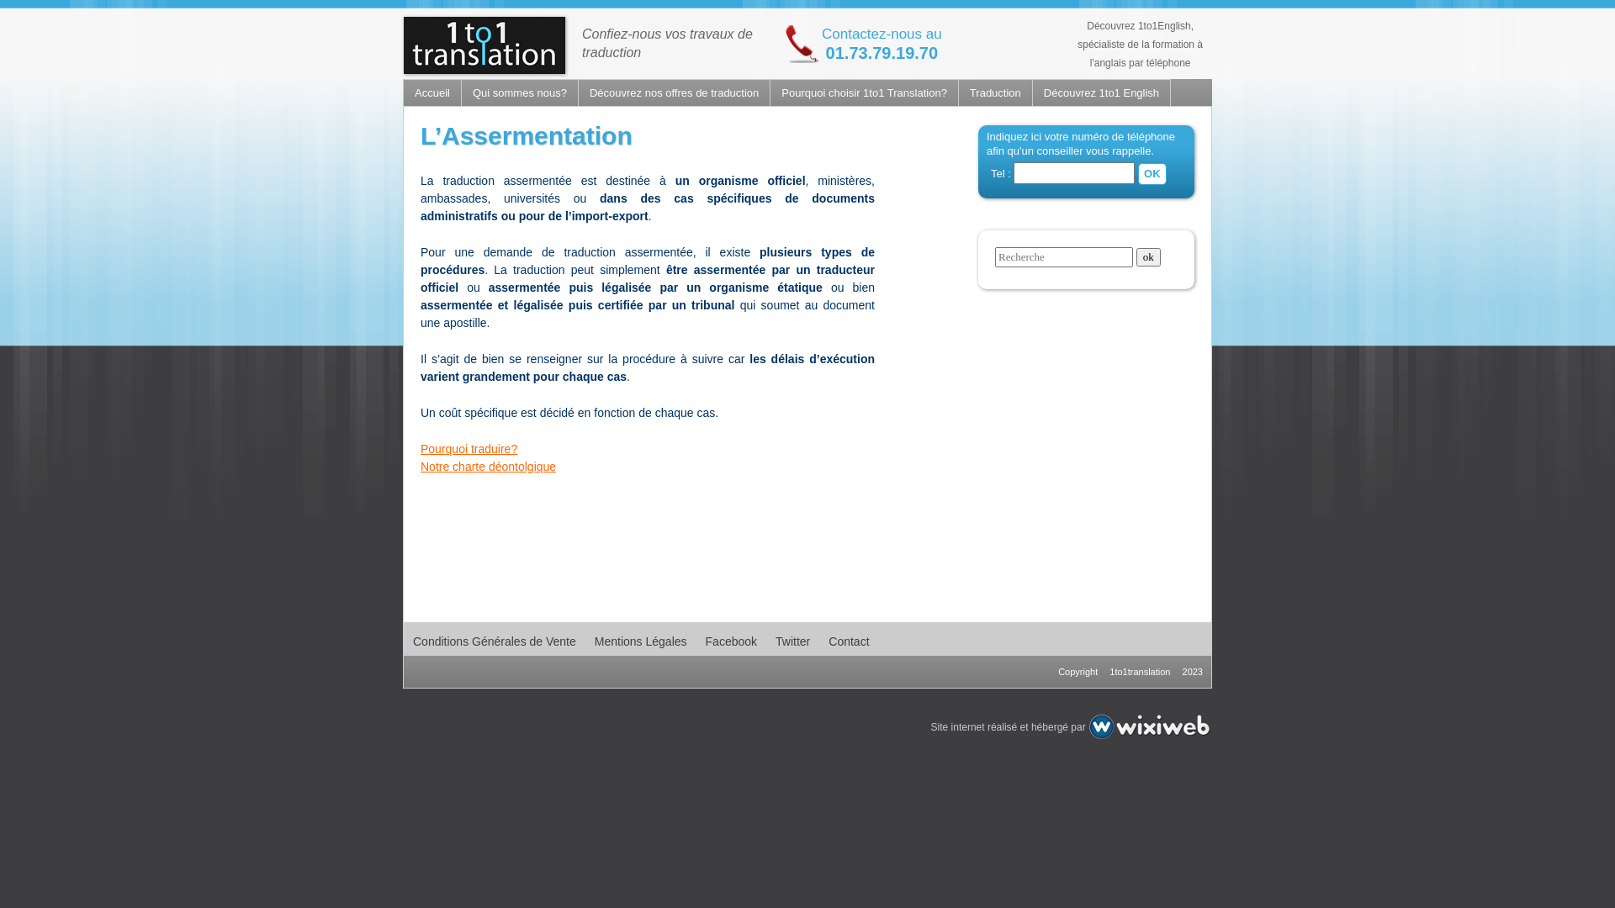 The height and width of the screenshot is (908, 1615). What do you see at coordinates (1149, 256) in the screenshot?
I see `ok` at bounding box center [1149, 256].